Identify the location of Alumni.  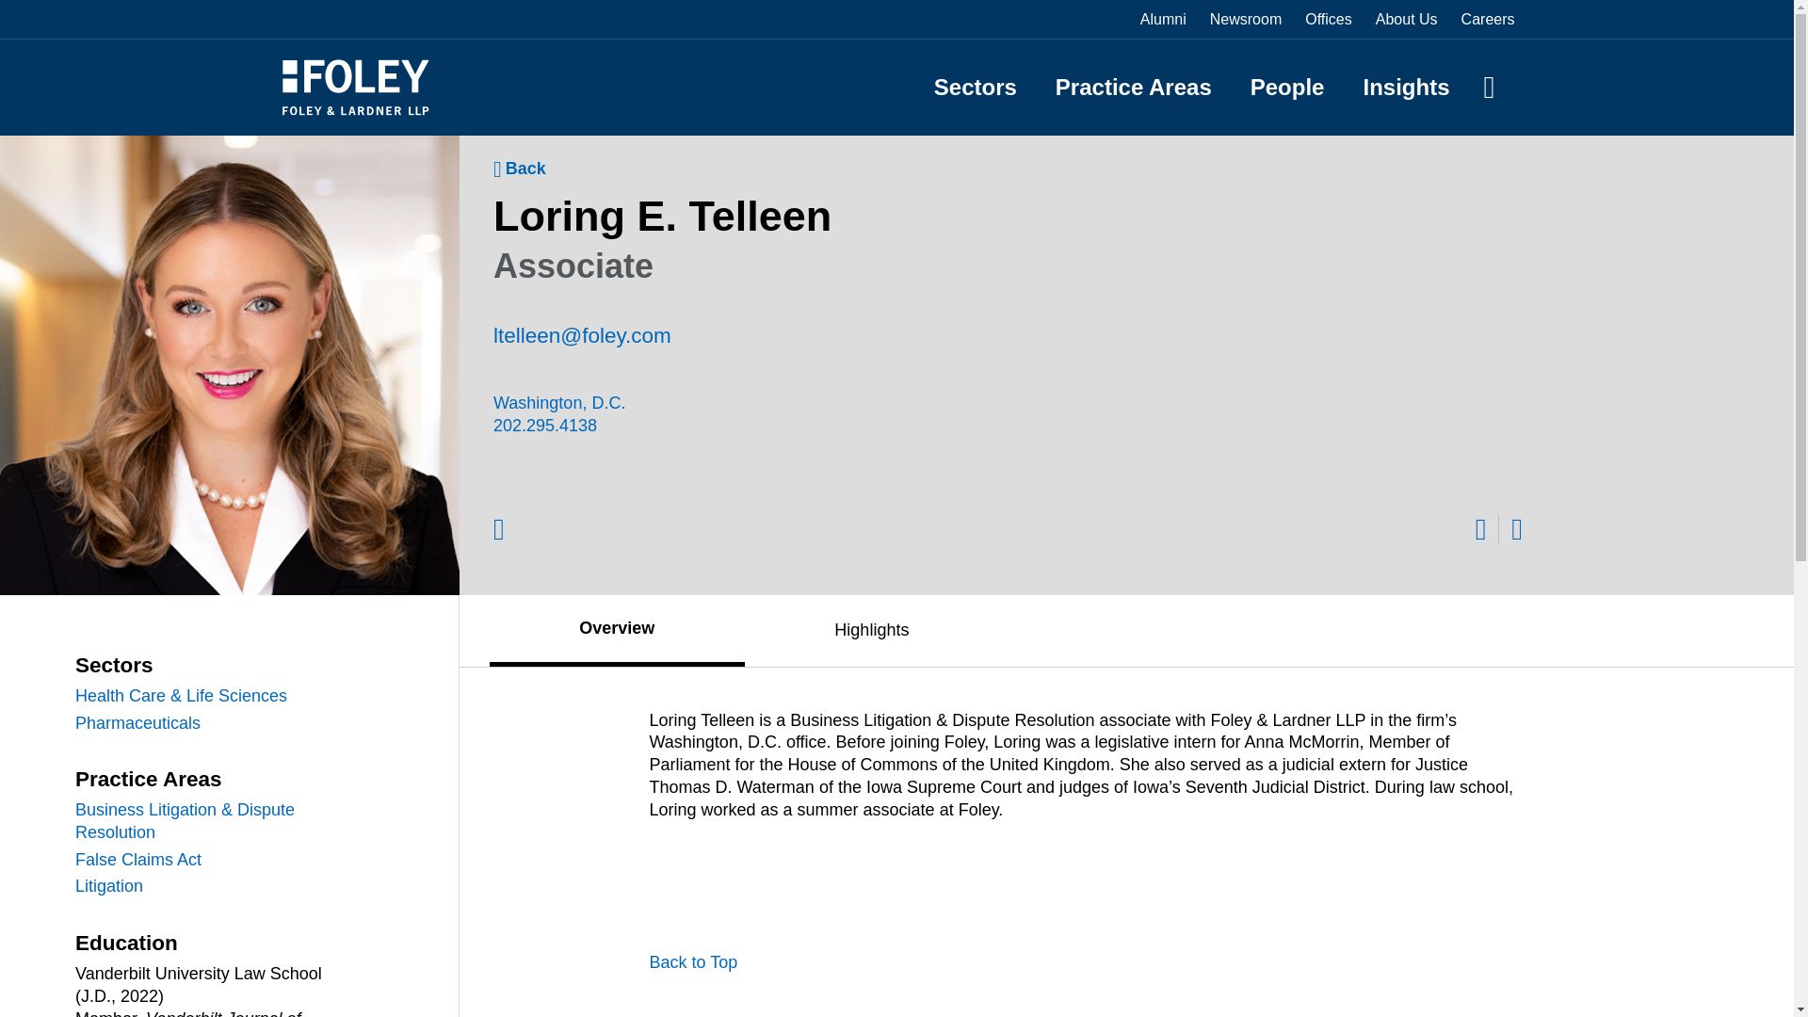
(1163, 19).